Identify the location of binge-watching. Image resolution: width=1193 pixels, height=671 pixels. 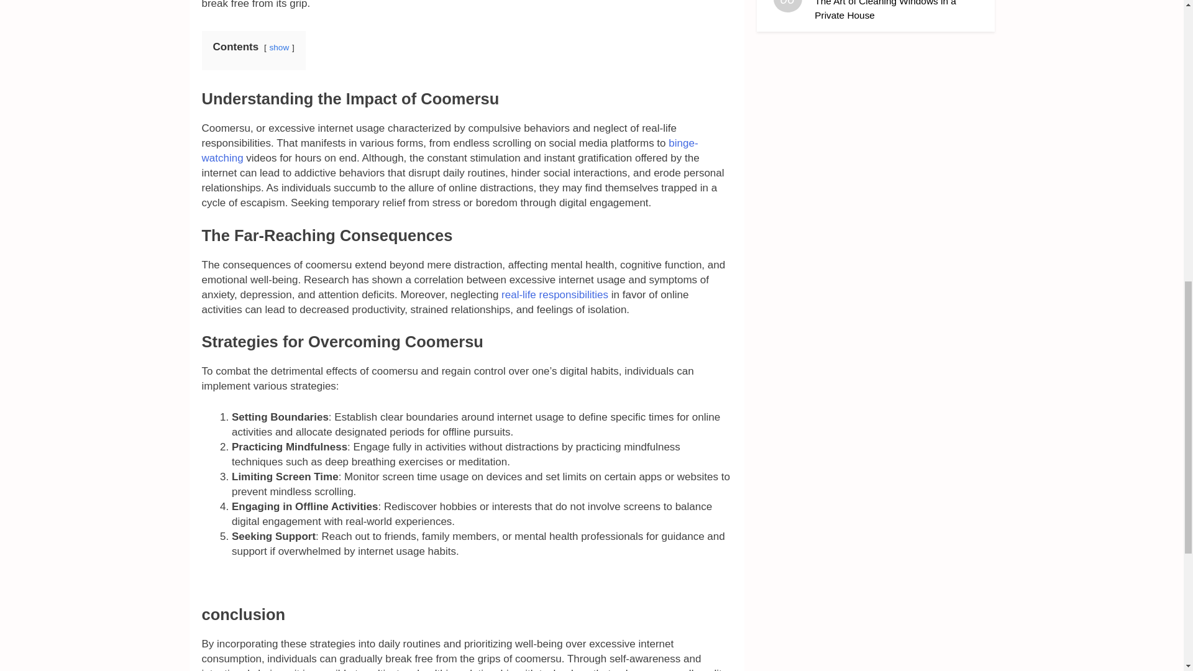
(450, 150).